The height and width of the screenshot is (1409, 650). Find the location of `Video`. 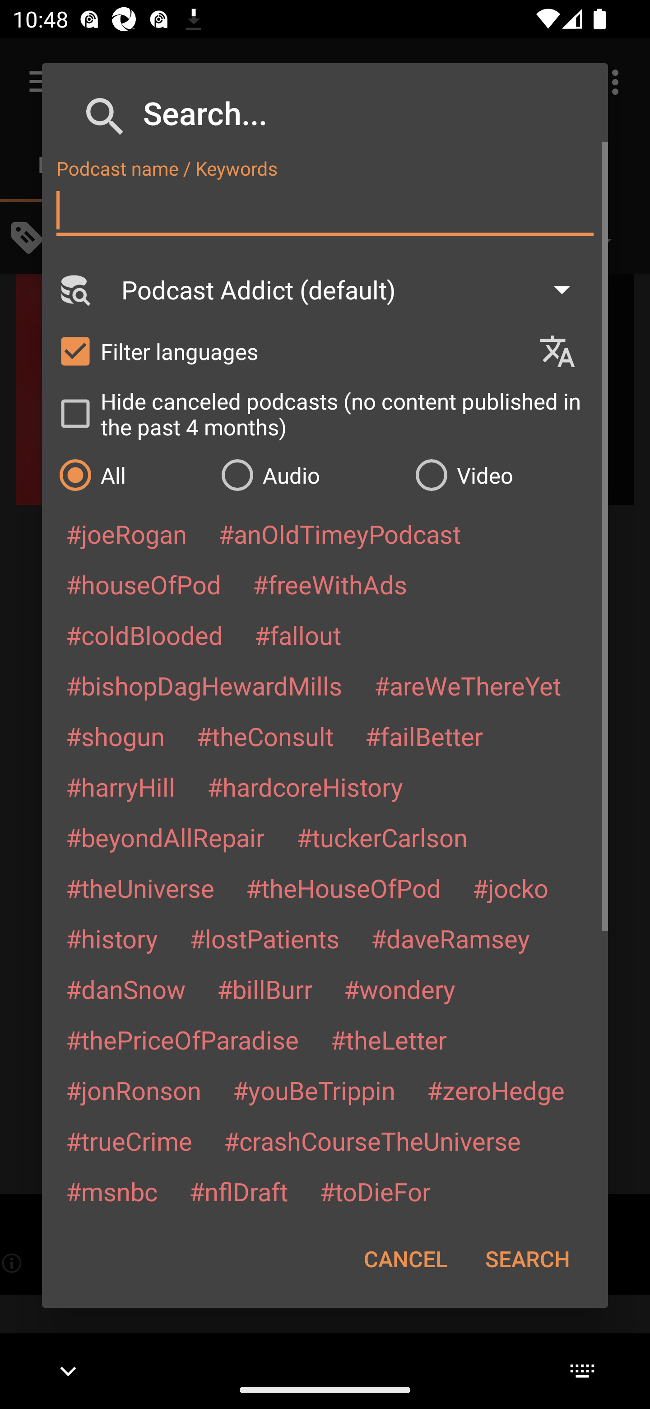

Video is located at coordinates (503, 475).